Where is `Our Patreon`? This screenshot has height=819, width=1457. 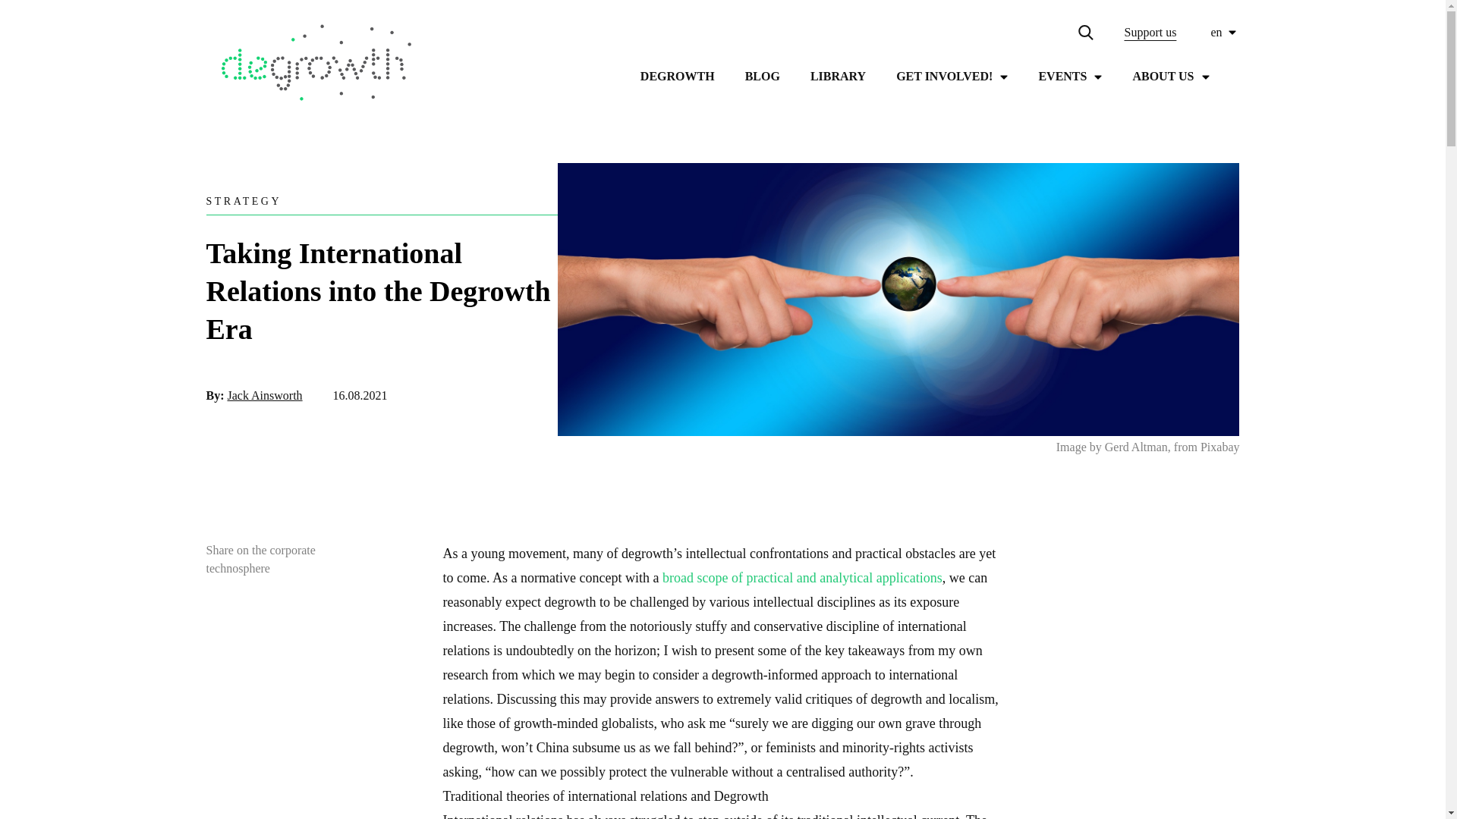
Our Patreon is located at coordinates (1149, 33).